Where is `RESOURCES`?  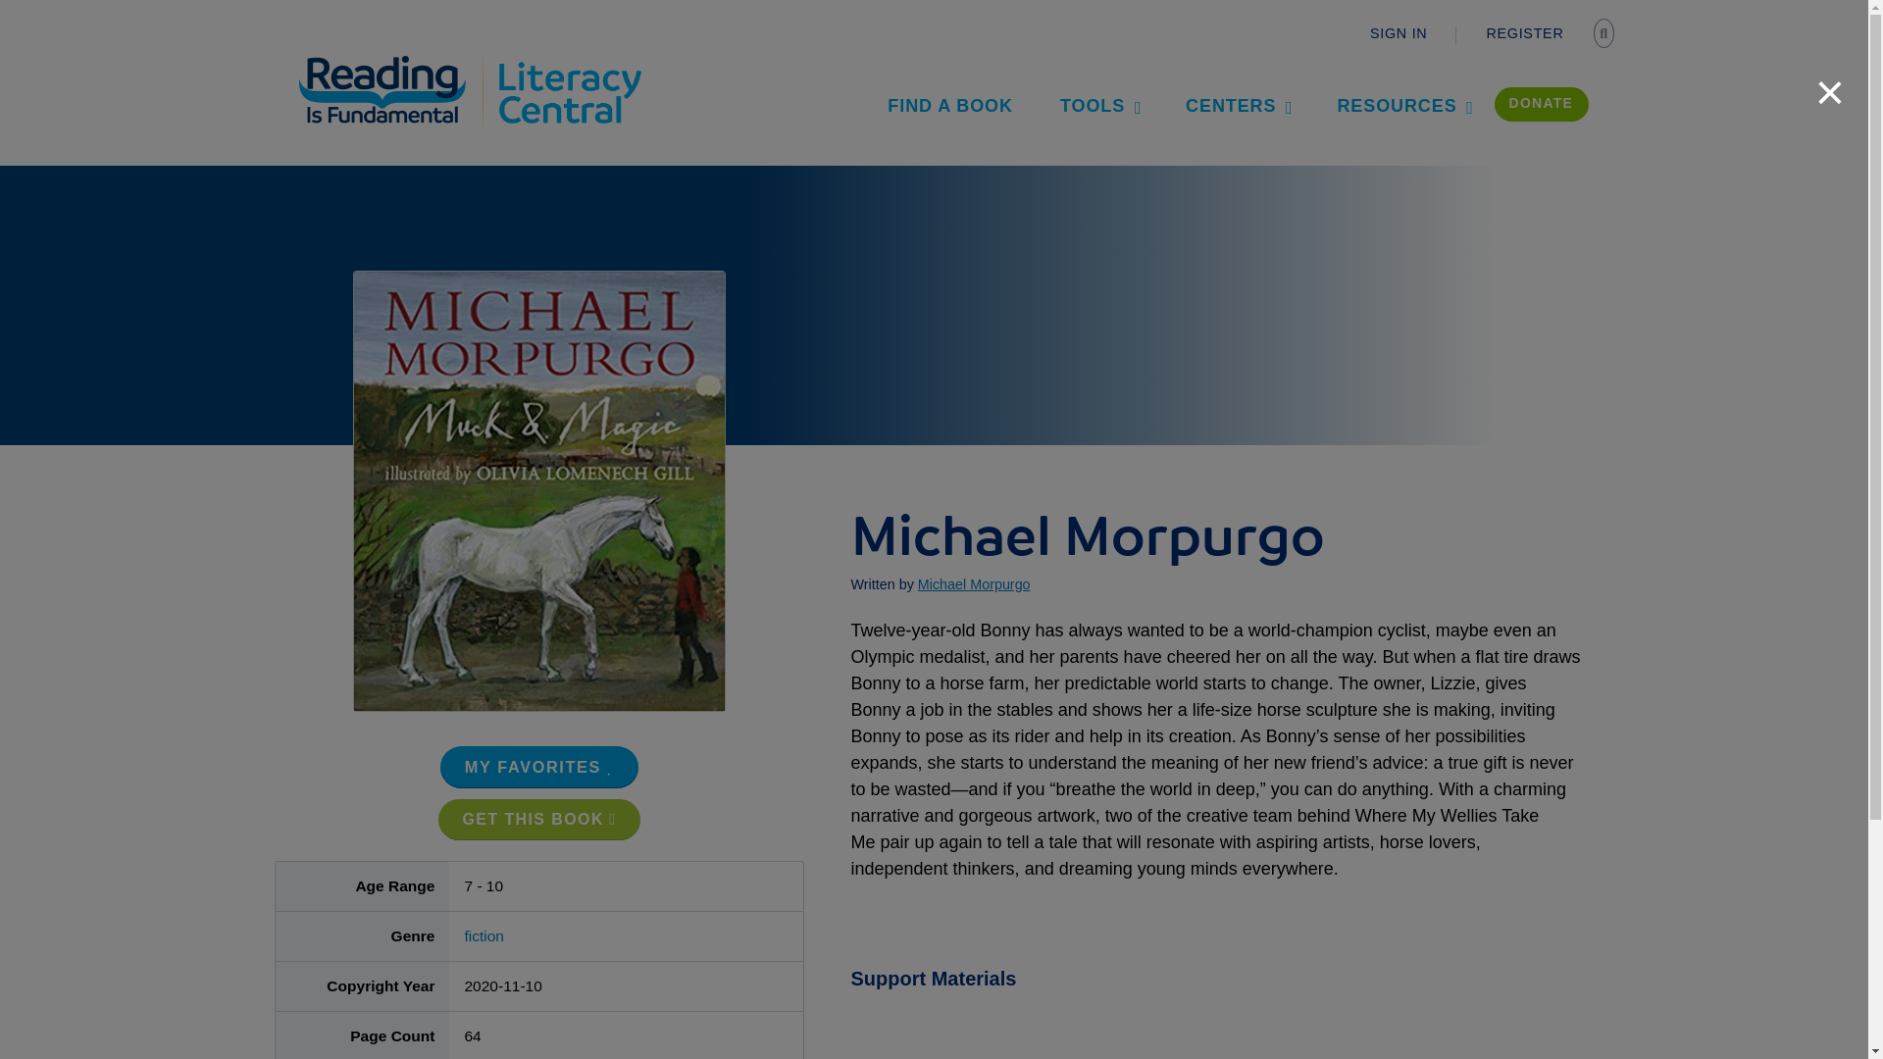 RESOURCES is located at coordinates (1402, 105).